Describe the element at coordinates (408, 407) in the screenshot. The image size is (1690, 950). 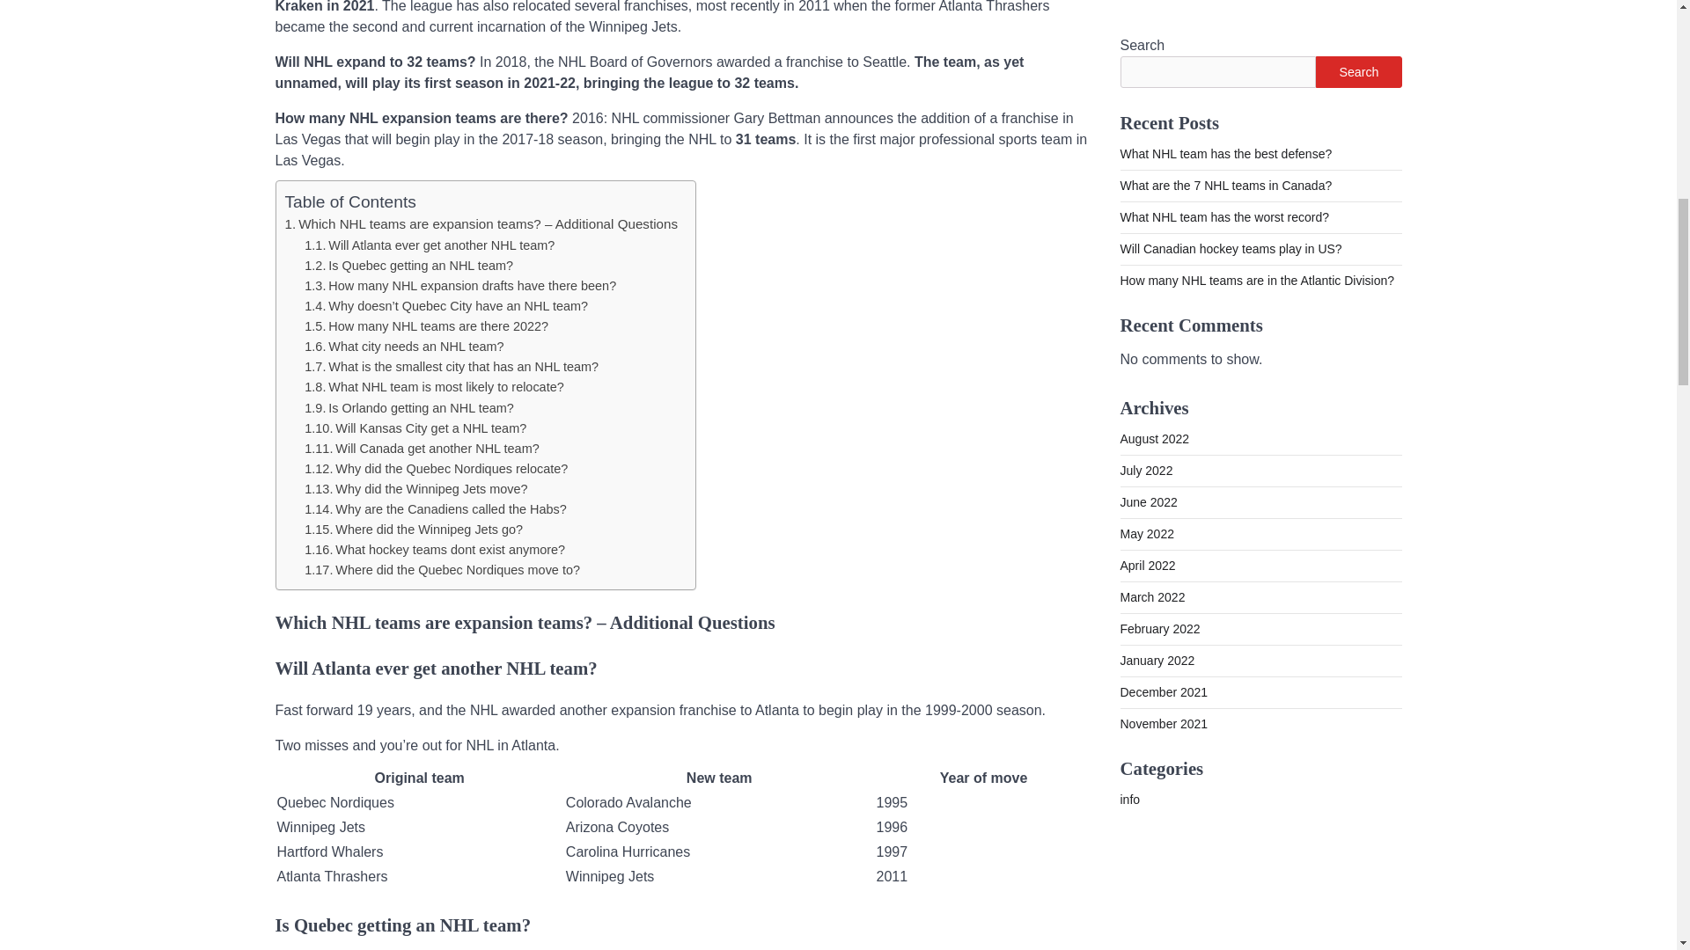
I see `Is Orlando getting an NHL team?` at that location.